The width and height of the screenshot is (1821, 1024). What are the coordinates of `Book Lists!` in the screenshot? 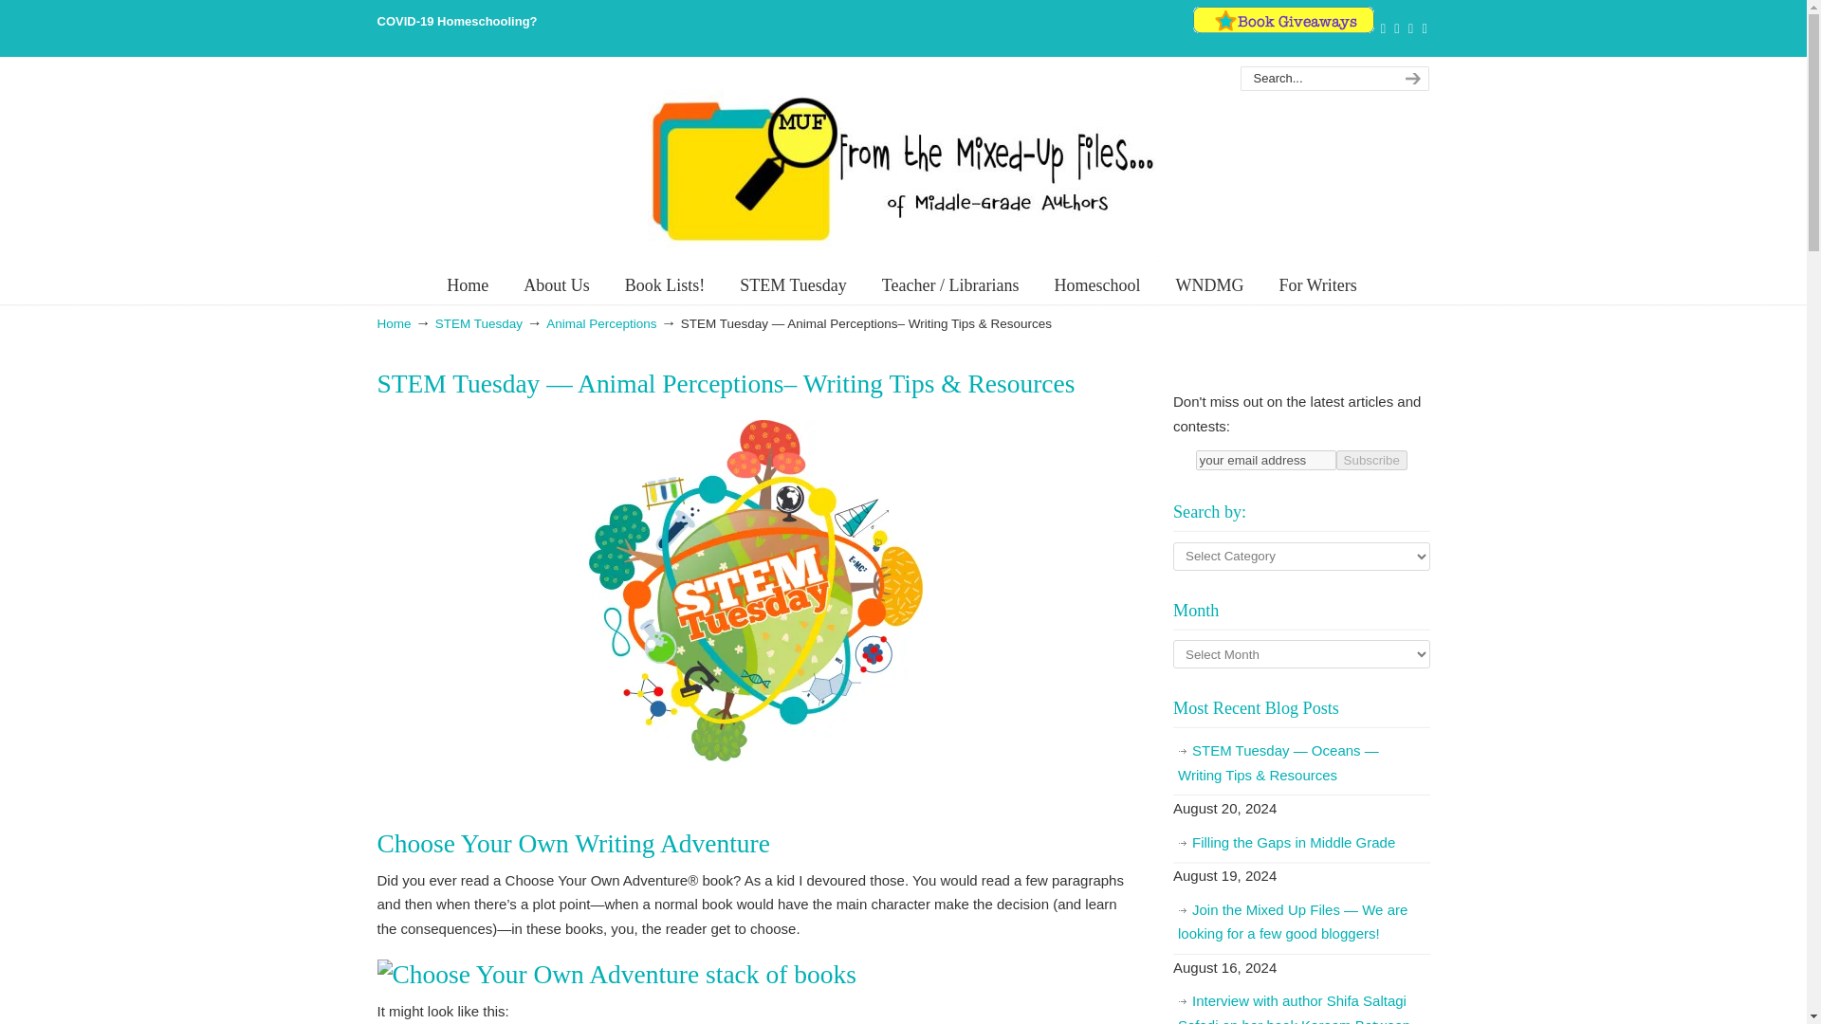 It's located at (666, 284).